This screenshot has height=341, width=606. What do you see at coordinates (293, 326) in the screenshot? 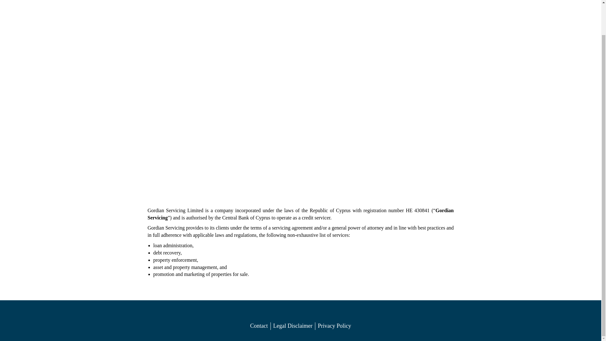
I see `Legal Disclaimer` at bounding box center [293, 326].